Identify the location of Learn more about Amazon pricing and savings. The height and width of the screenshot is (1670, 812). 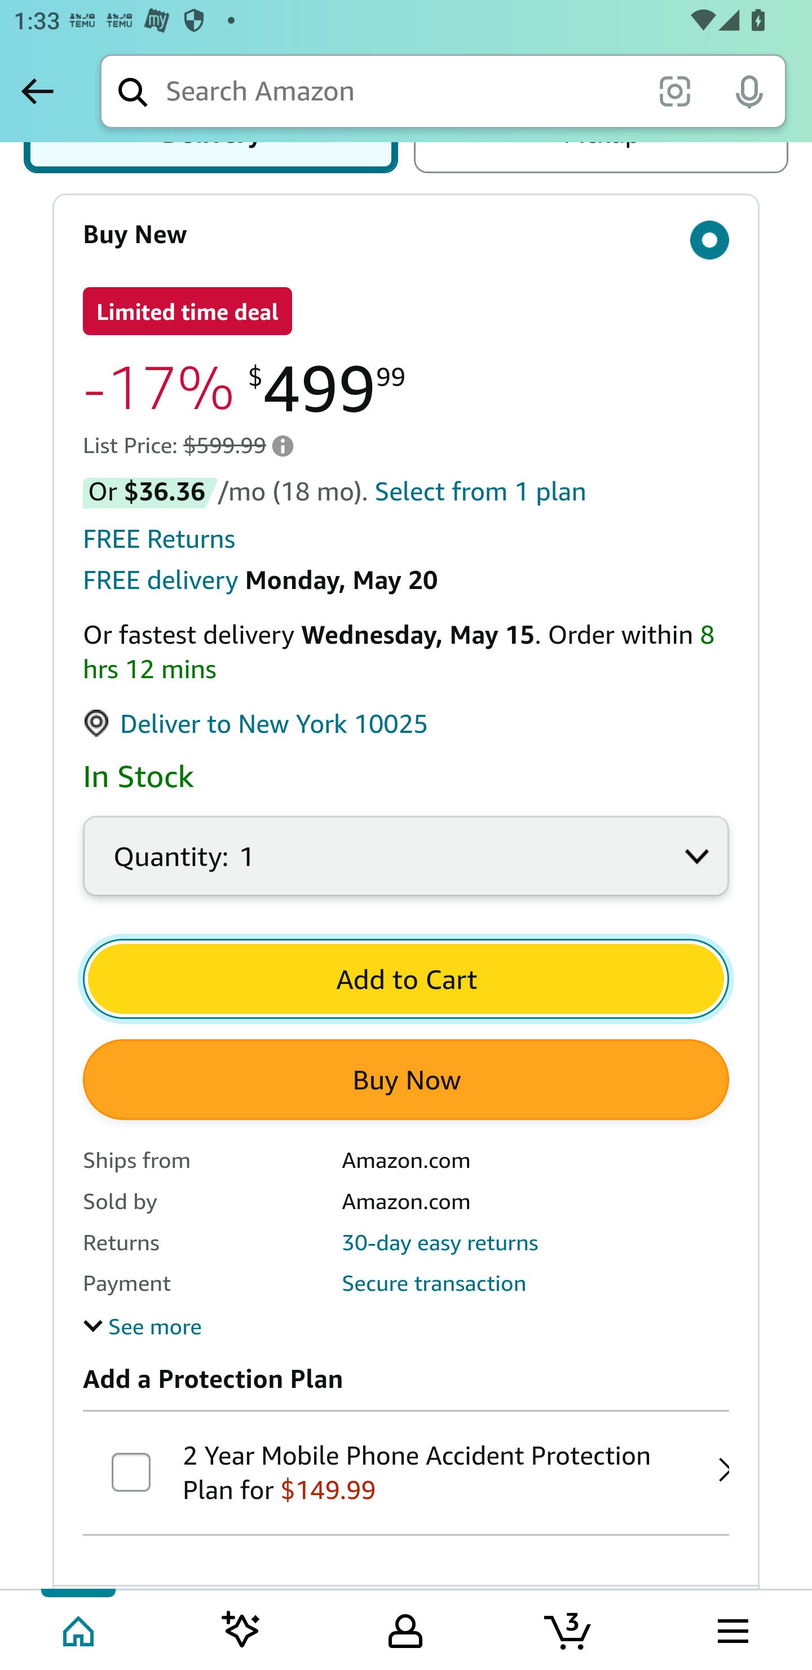
(282, 446).